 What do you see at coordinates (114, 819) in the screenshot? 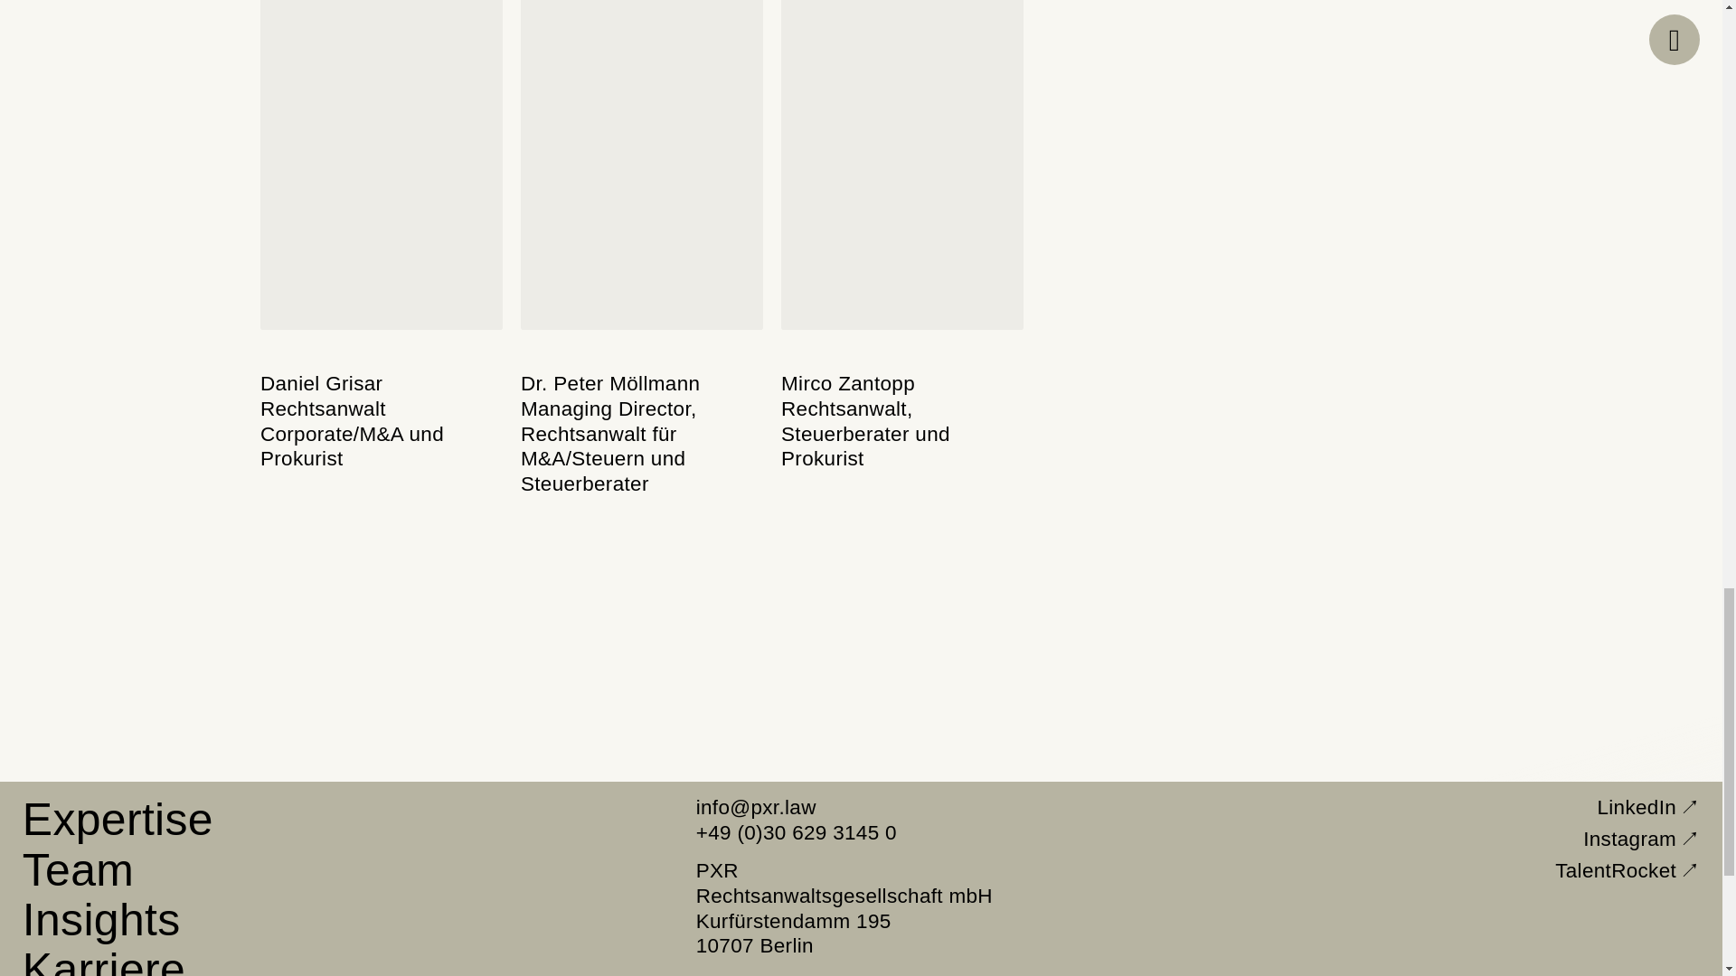
I see `Expertise` at bounding box center [114, 819].